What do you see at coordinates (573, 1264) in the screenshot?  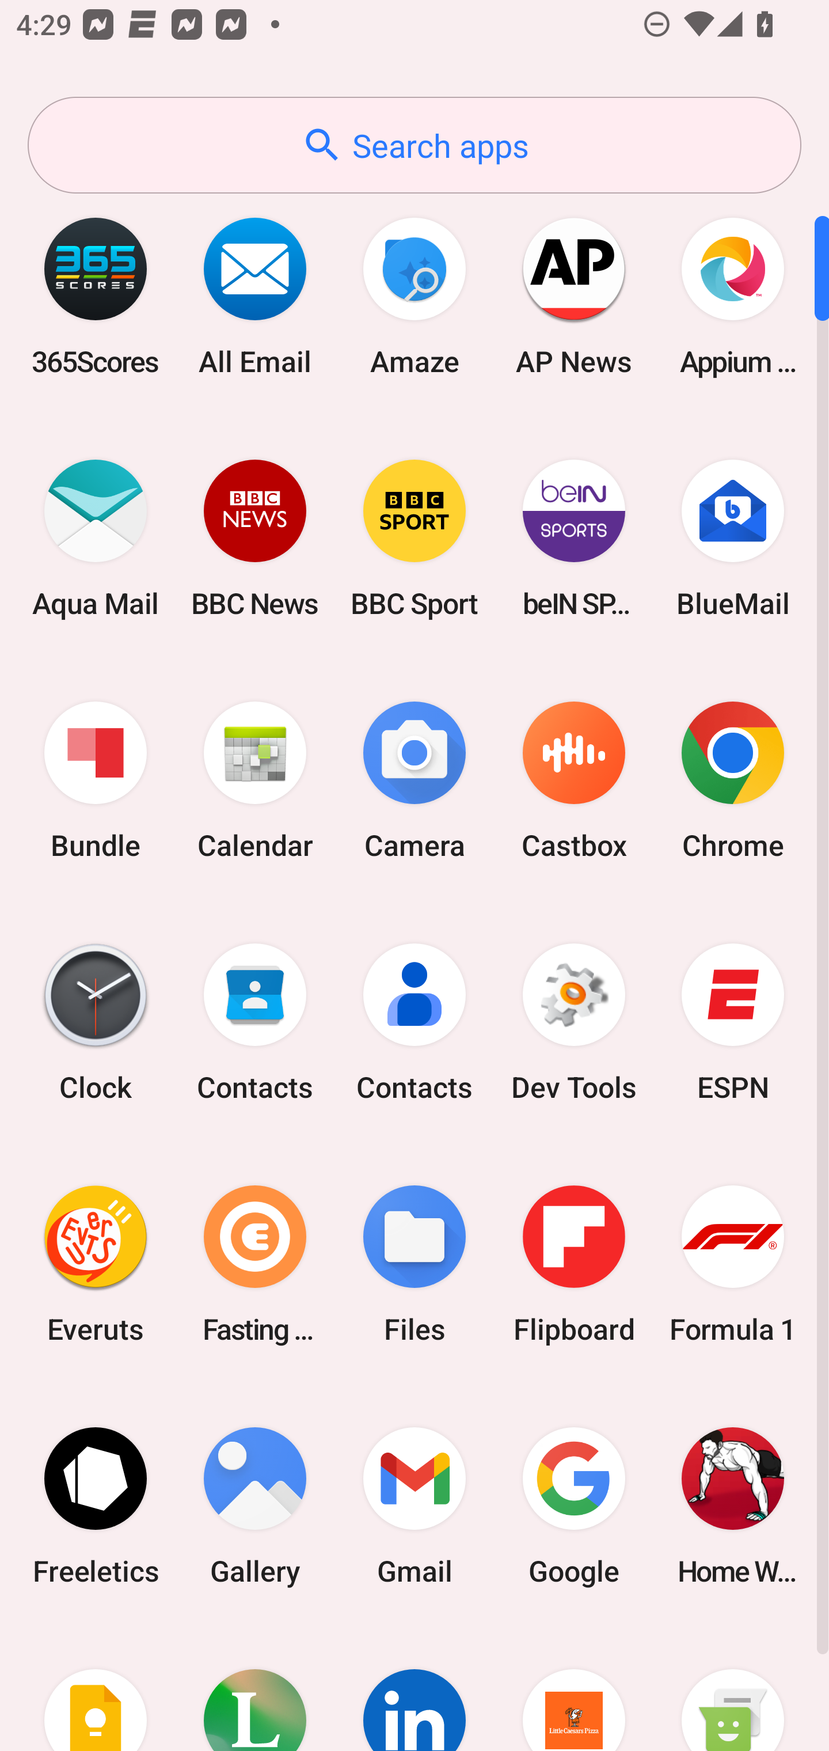 I see `Flipboard` at bounding box center [573, 1264].